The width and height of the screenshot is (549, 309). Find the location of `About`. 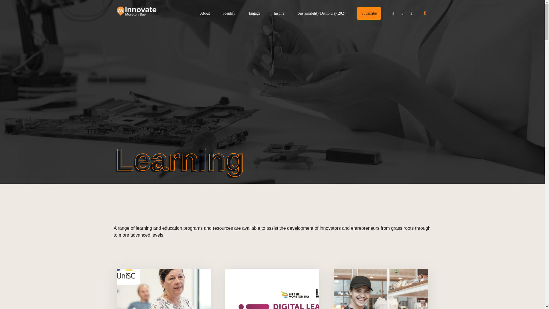

About is located at coordinates (205, 13).